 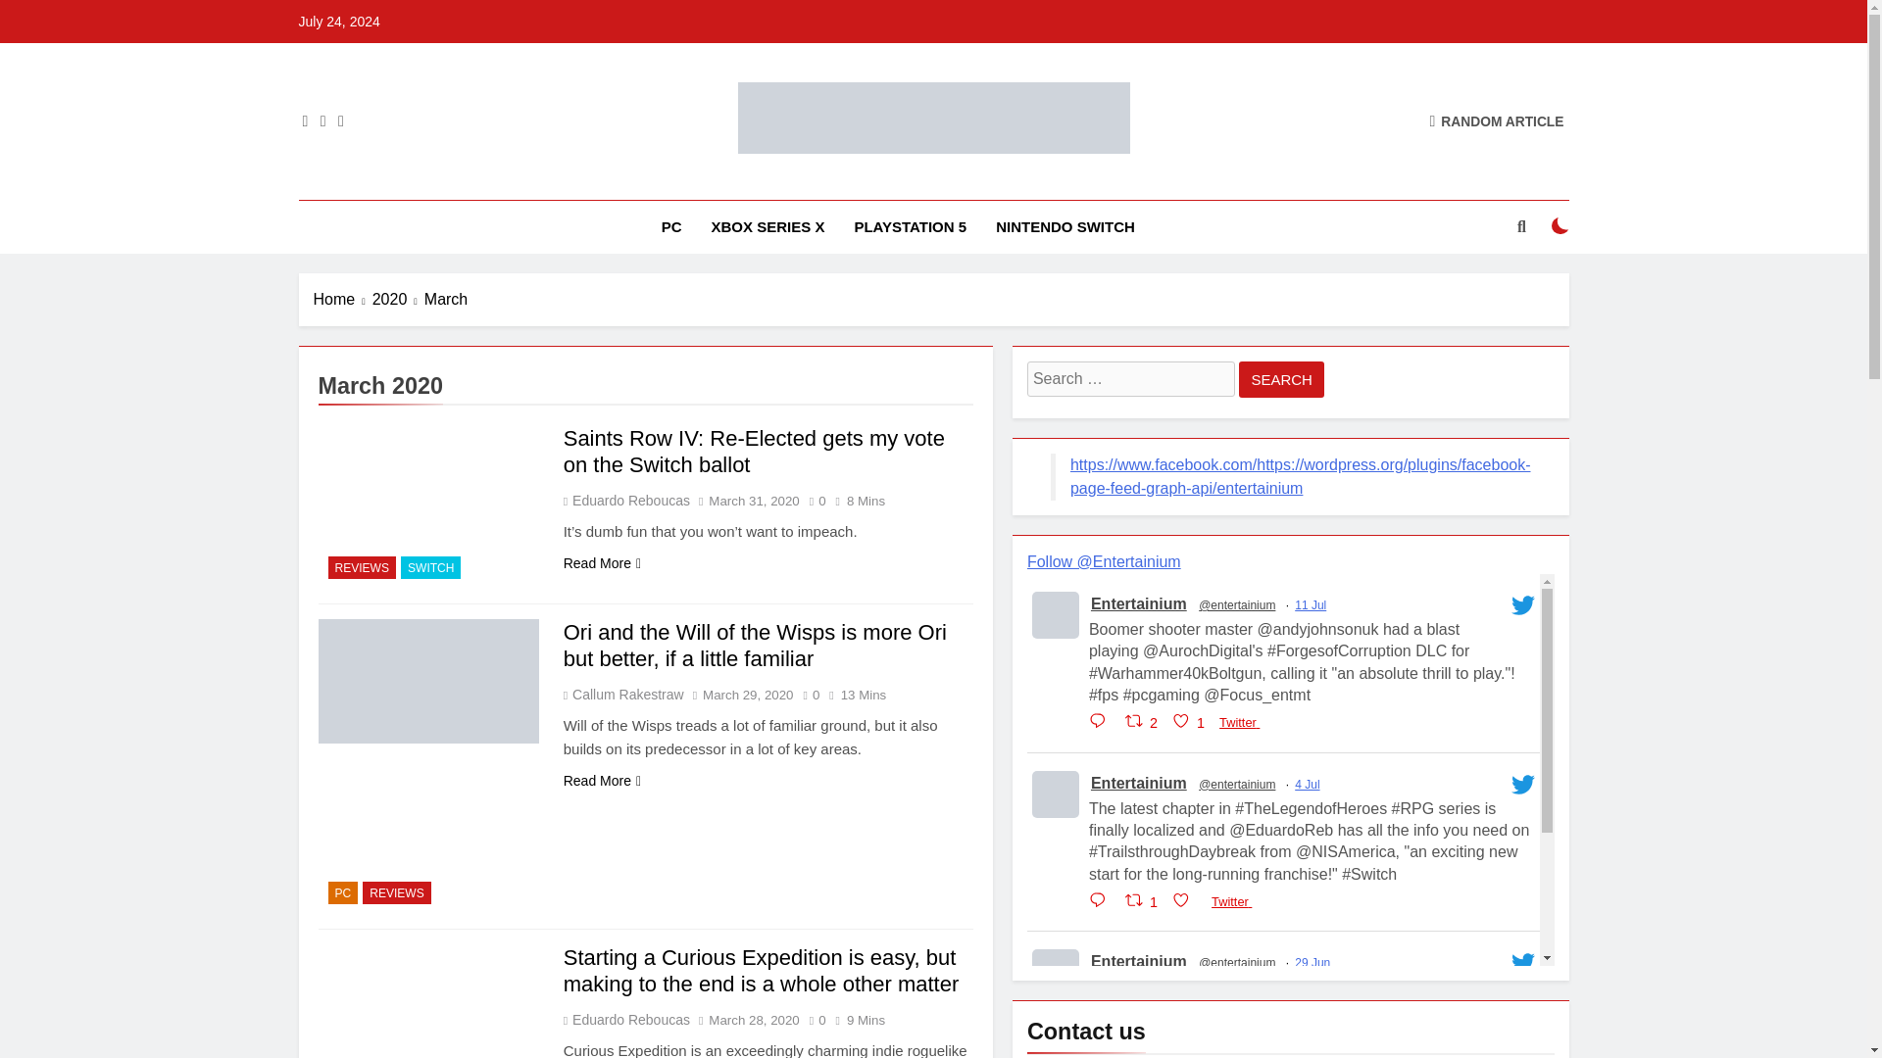 What do you see at coordinates (813, 500) in the screenshot?
I see `0` at bounding box center [813, 500].